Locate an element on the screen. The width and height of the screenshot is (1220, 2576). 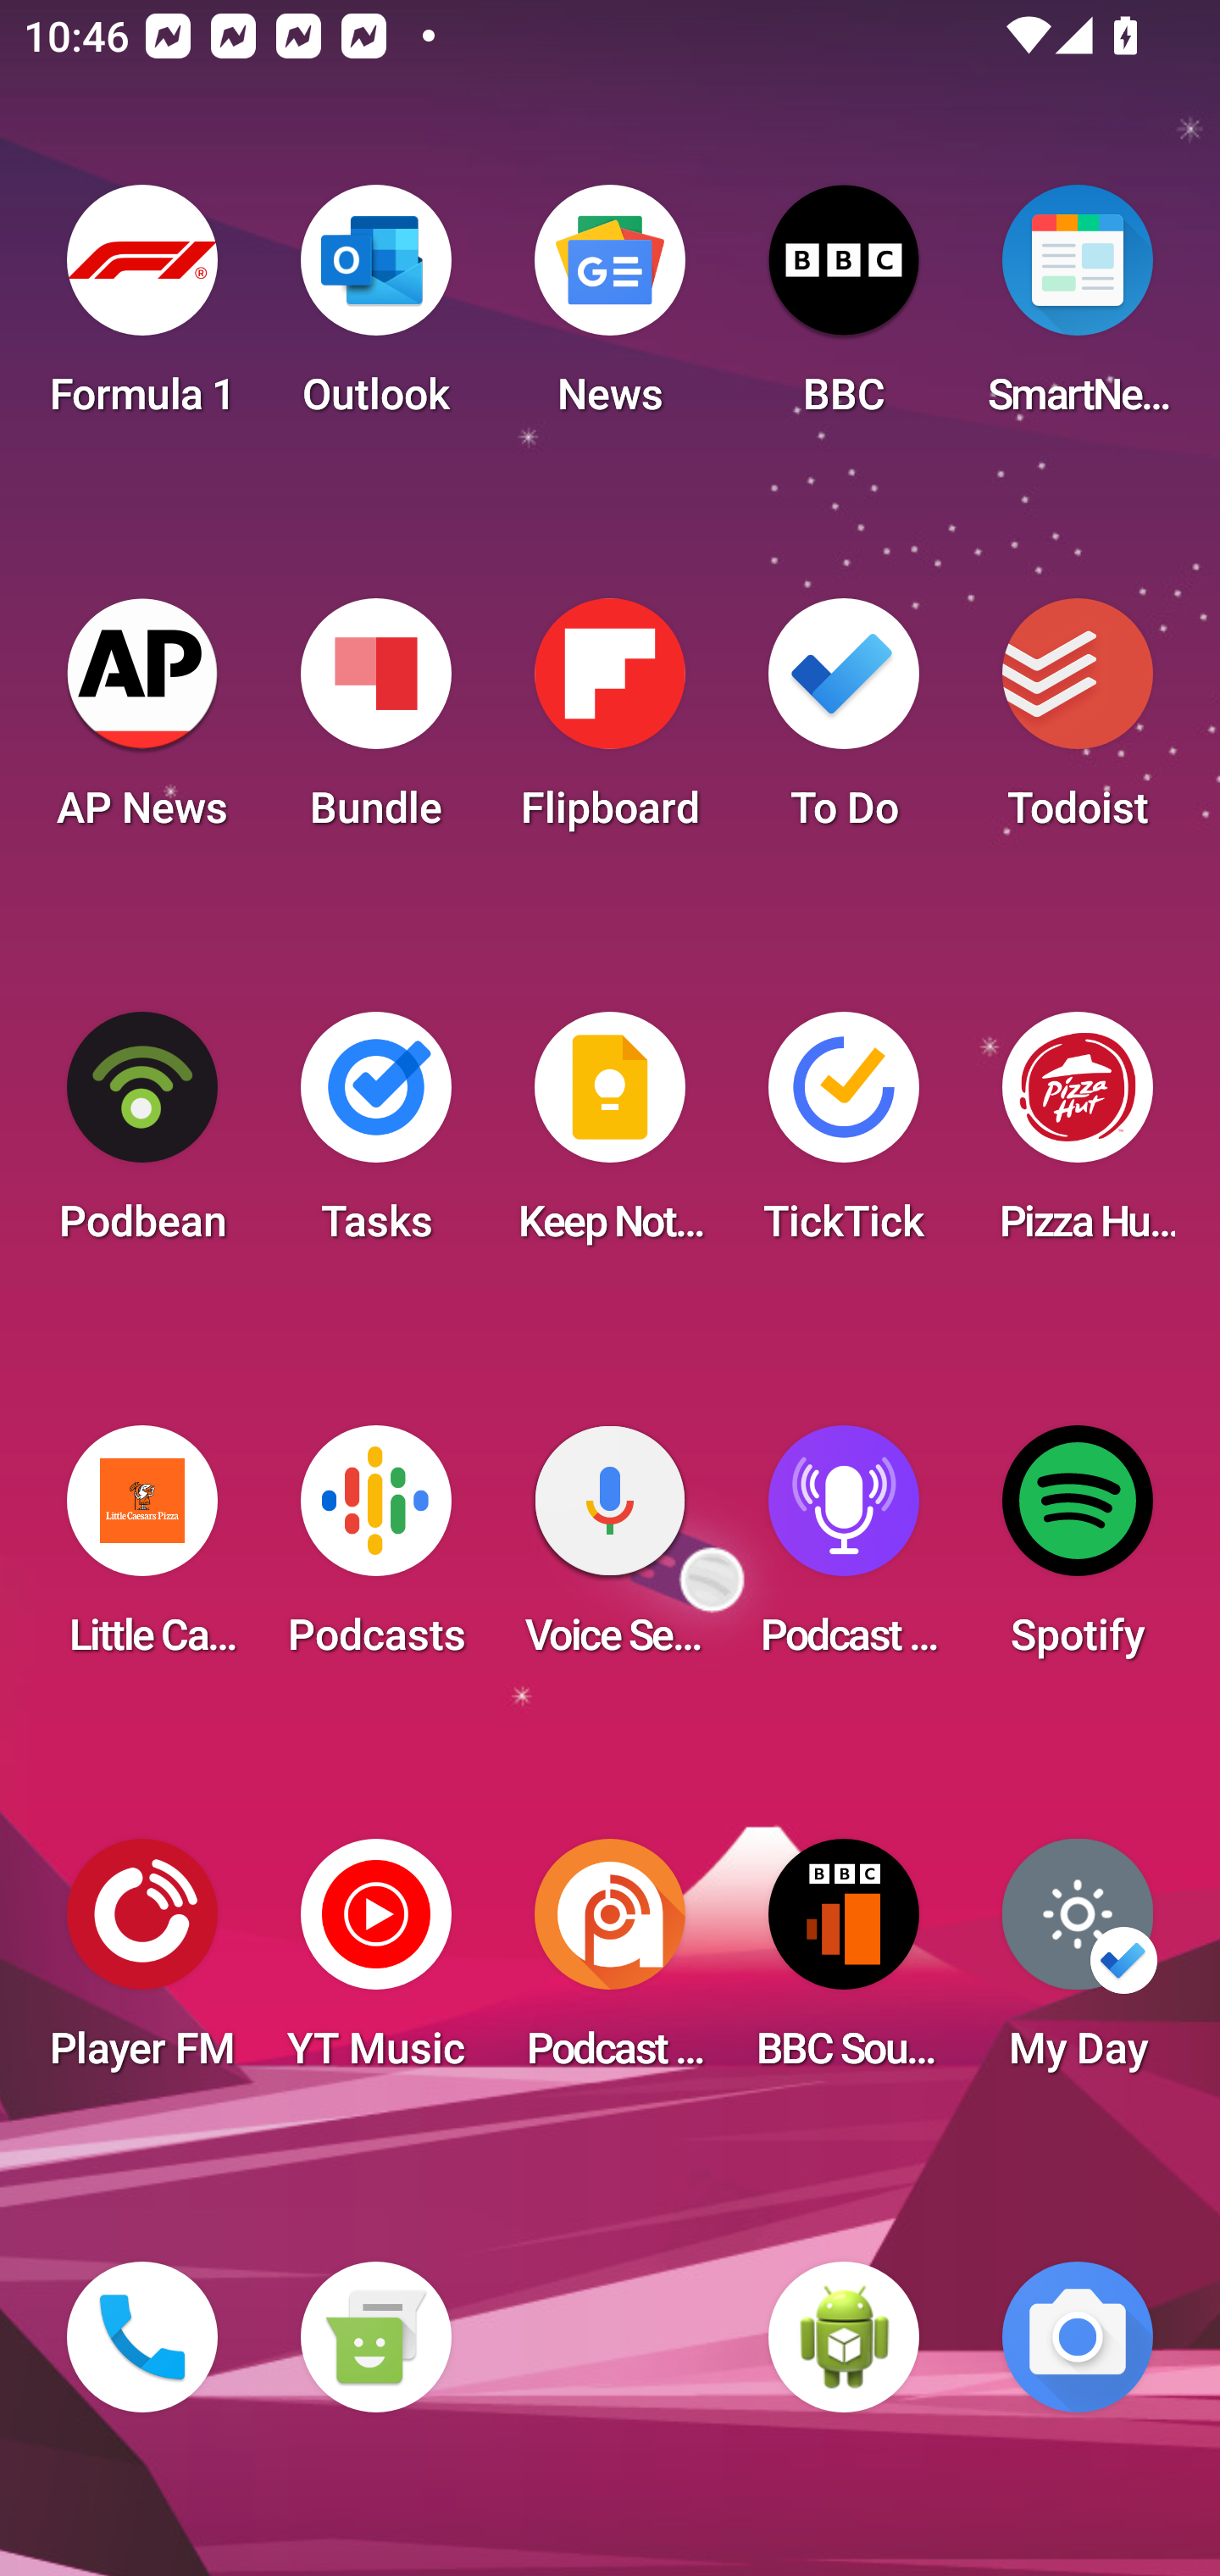
News is located at coordinates (610, 310).